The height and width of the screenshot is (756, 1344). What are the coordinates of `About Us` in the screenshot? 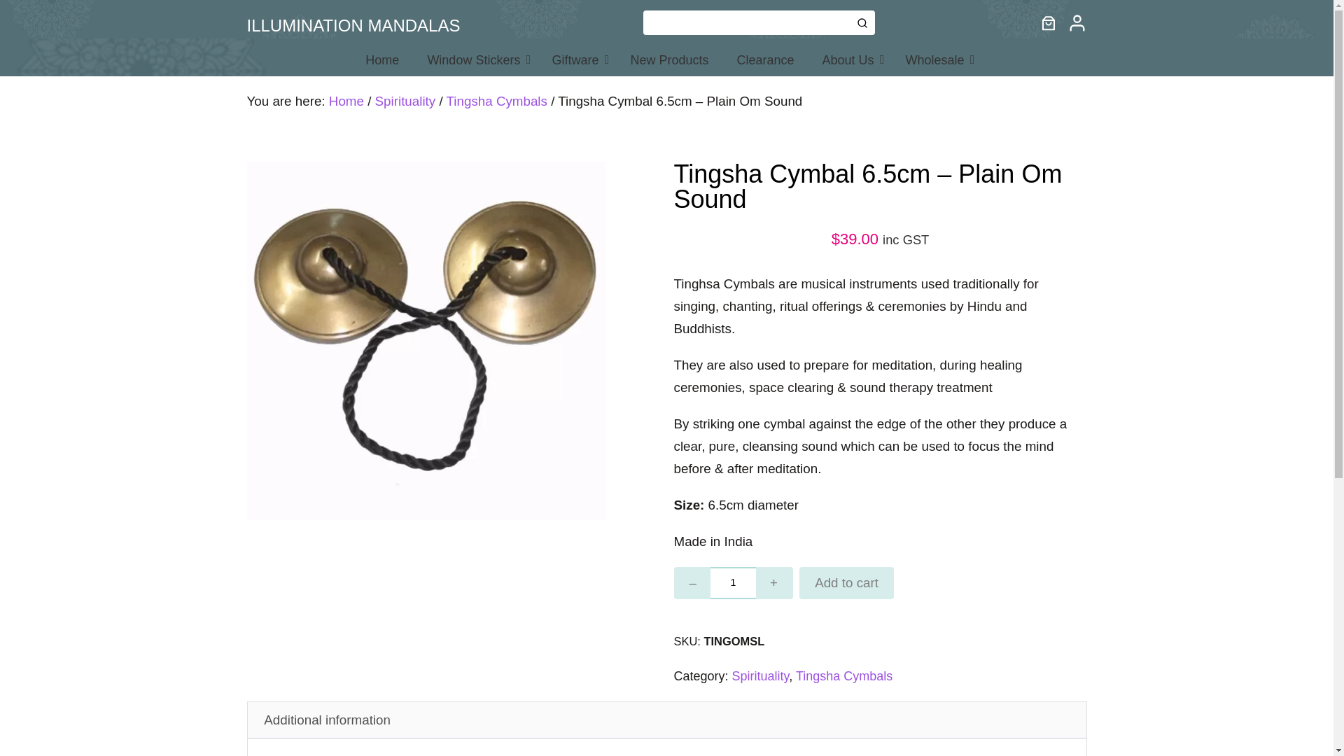 It's located at (850, 57).